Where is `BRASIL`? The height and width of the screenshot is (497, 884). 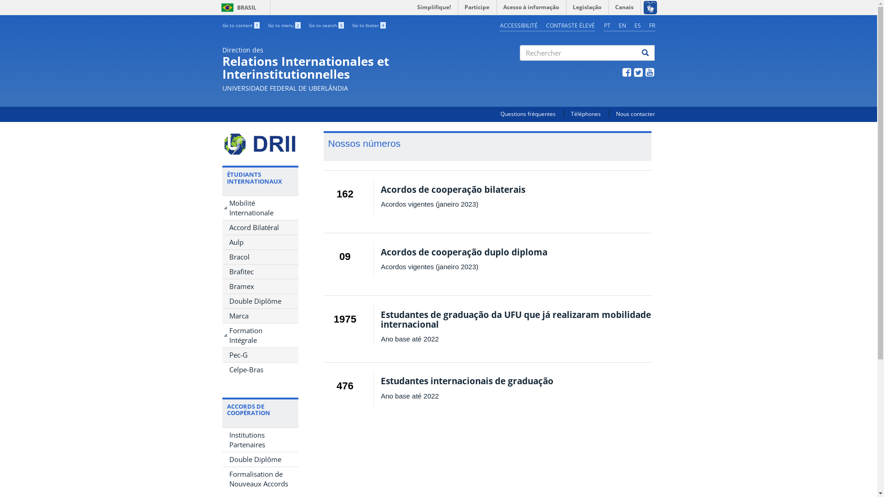
BRASIL is located at coordinates (227, 7).